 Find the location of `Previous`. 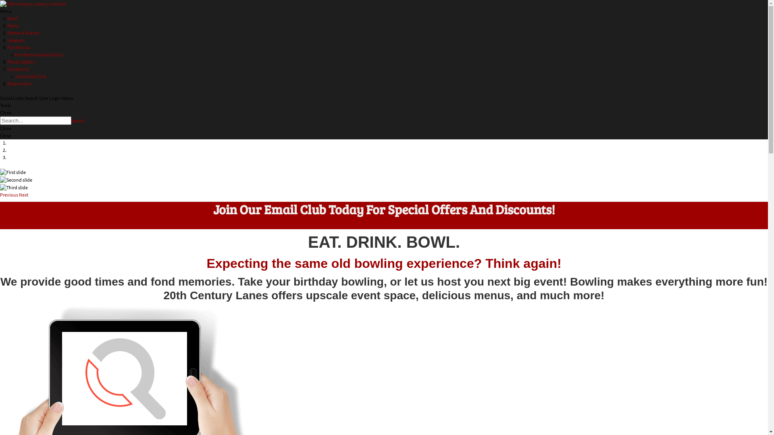

Previous is located at coordinates (10, 195).